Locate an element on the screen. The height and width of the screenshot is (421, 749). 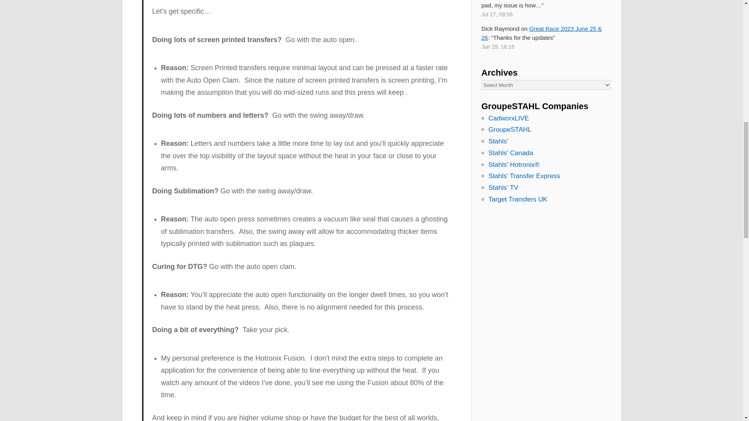
FREE Online Vector Design Software is located at coordinates (508, 118).